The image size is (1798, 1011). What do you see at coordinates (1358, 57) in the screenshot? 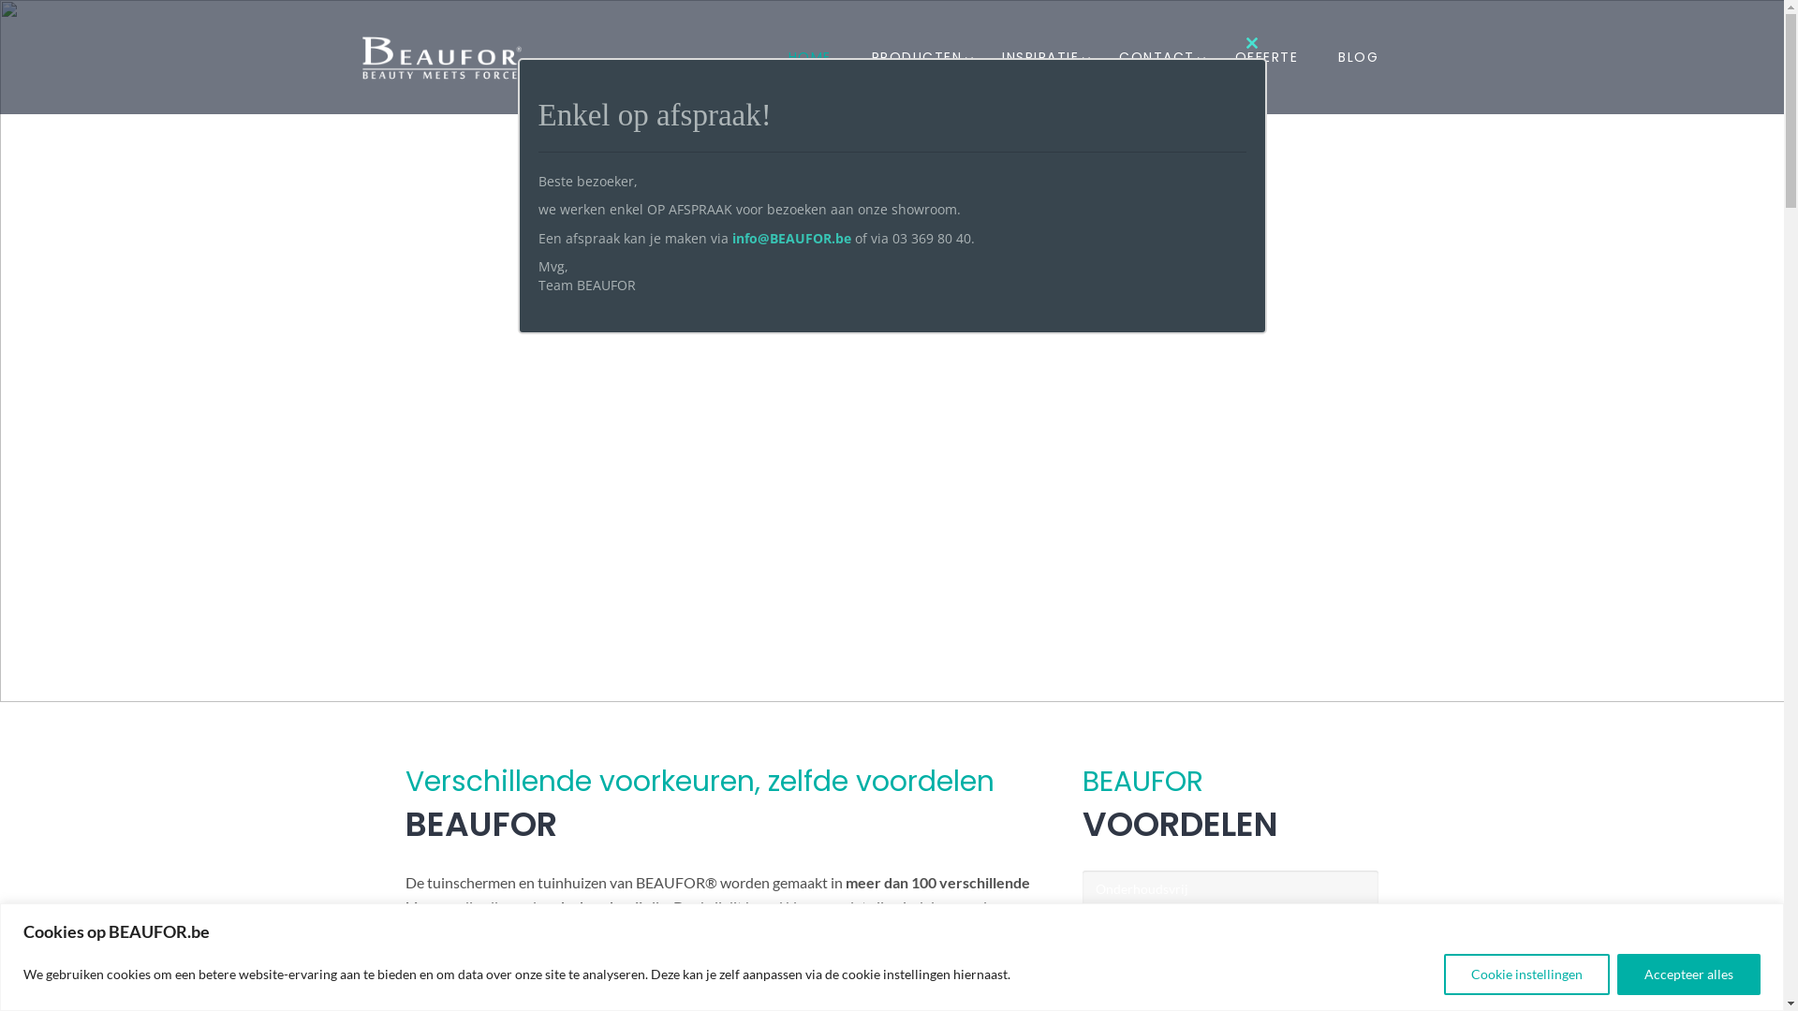
I see `BLOG` at bounding box center [1358, 57].